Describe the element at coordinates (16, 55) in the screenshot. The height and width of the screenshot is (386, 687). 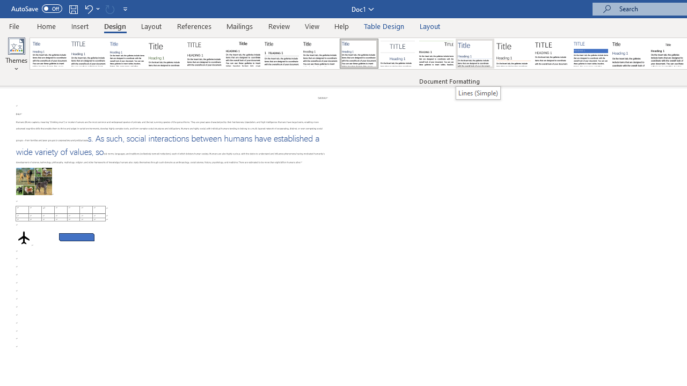
I see `Themes` at that location.